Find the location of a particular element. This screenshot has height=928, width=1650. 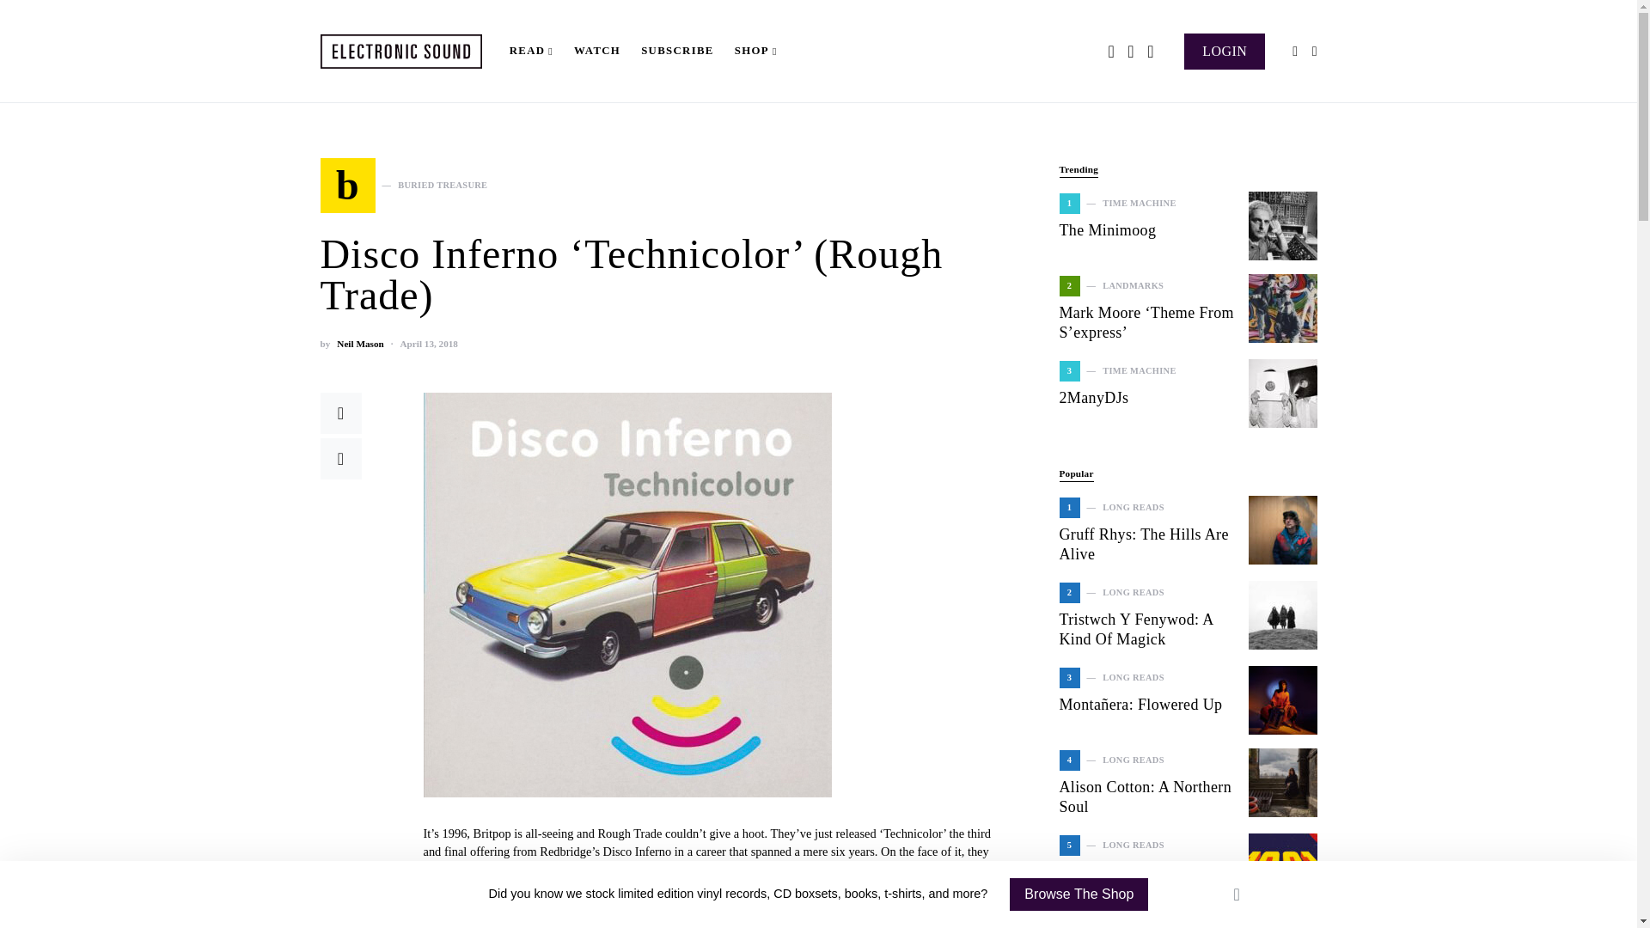

SUBSCRIBE is located at coordinates (1225, 50).